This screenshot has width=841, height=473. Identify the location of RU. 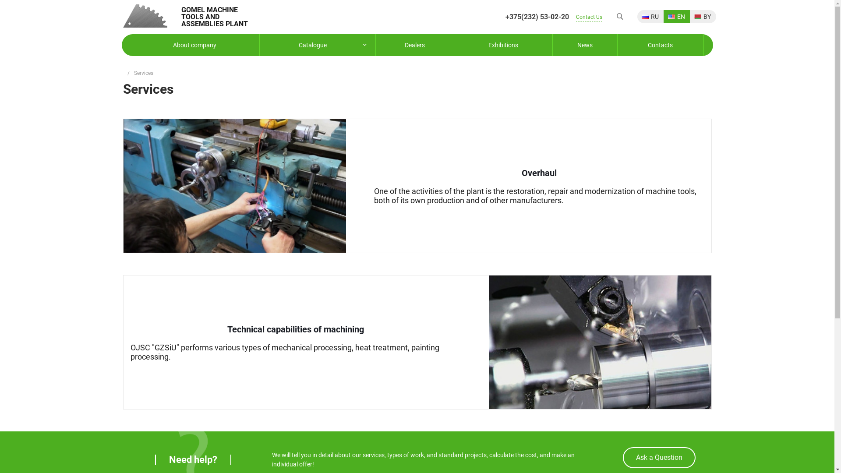
(650, 17).